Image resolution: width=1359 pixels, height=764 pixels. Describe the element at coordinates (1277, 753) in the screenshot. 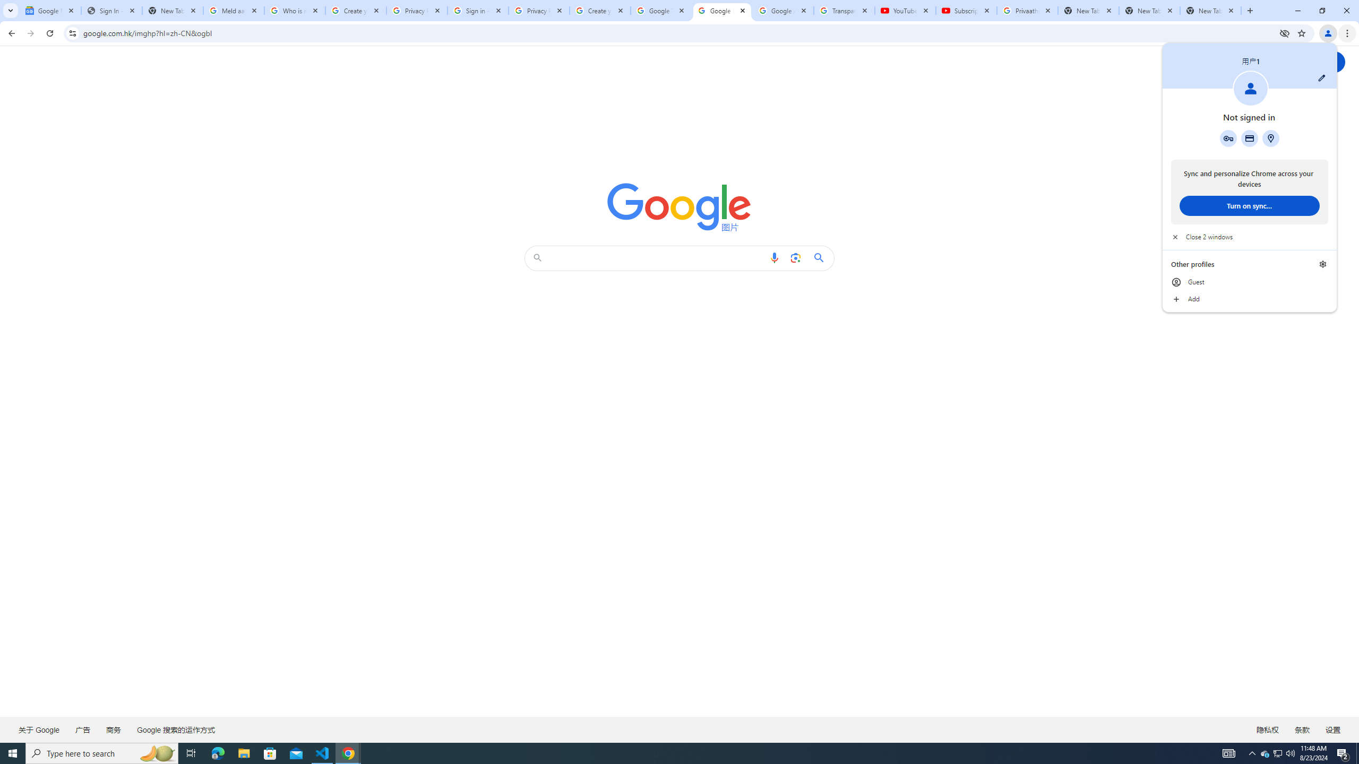

I see `User Promoted Notification Area` at that location.